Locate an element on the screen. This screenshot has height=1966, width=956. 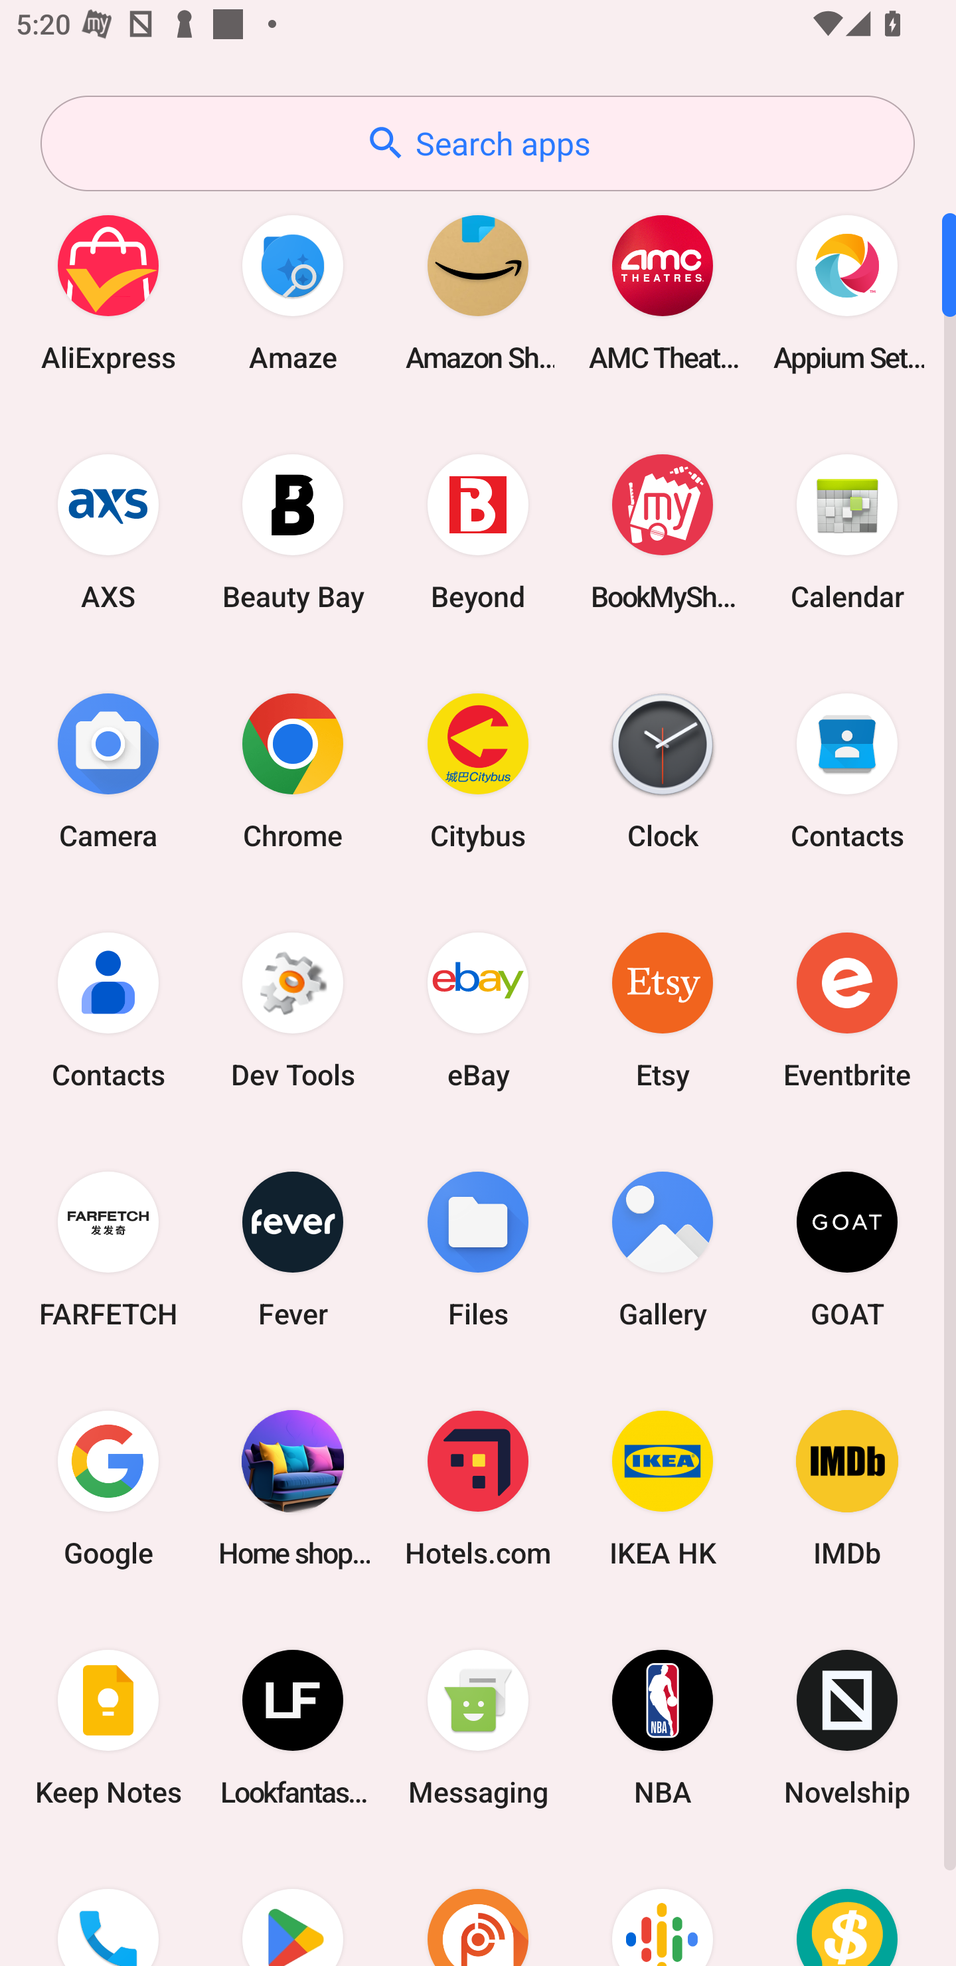
NBA is located at coordinates (663, 1728).